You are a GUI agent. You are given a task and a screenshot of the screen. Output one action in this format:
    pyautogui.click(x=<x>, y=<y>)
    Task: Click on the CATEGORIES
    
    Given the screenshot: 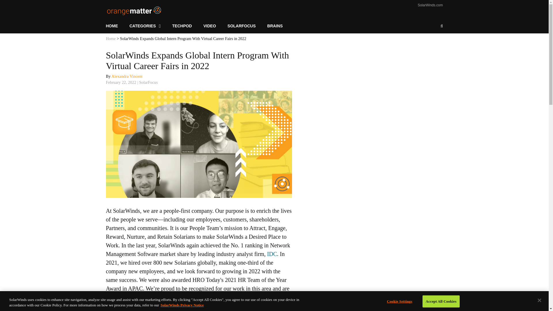 What is the action you would take?
    pyautogui.click(x=145, y=26)
    